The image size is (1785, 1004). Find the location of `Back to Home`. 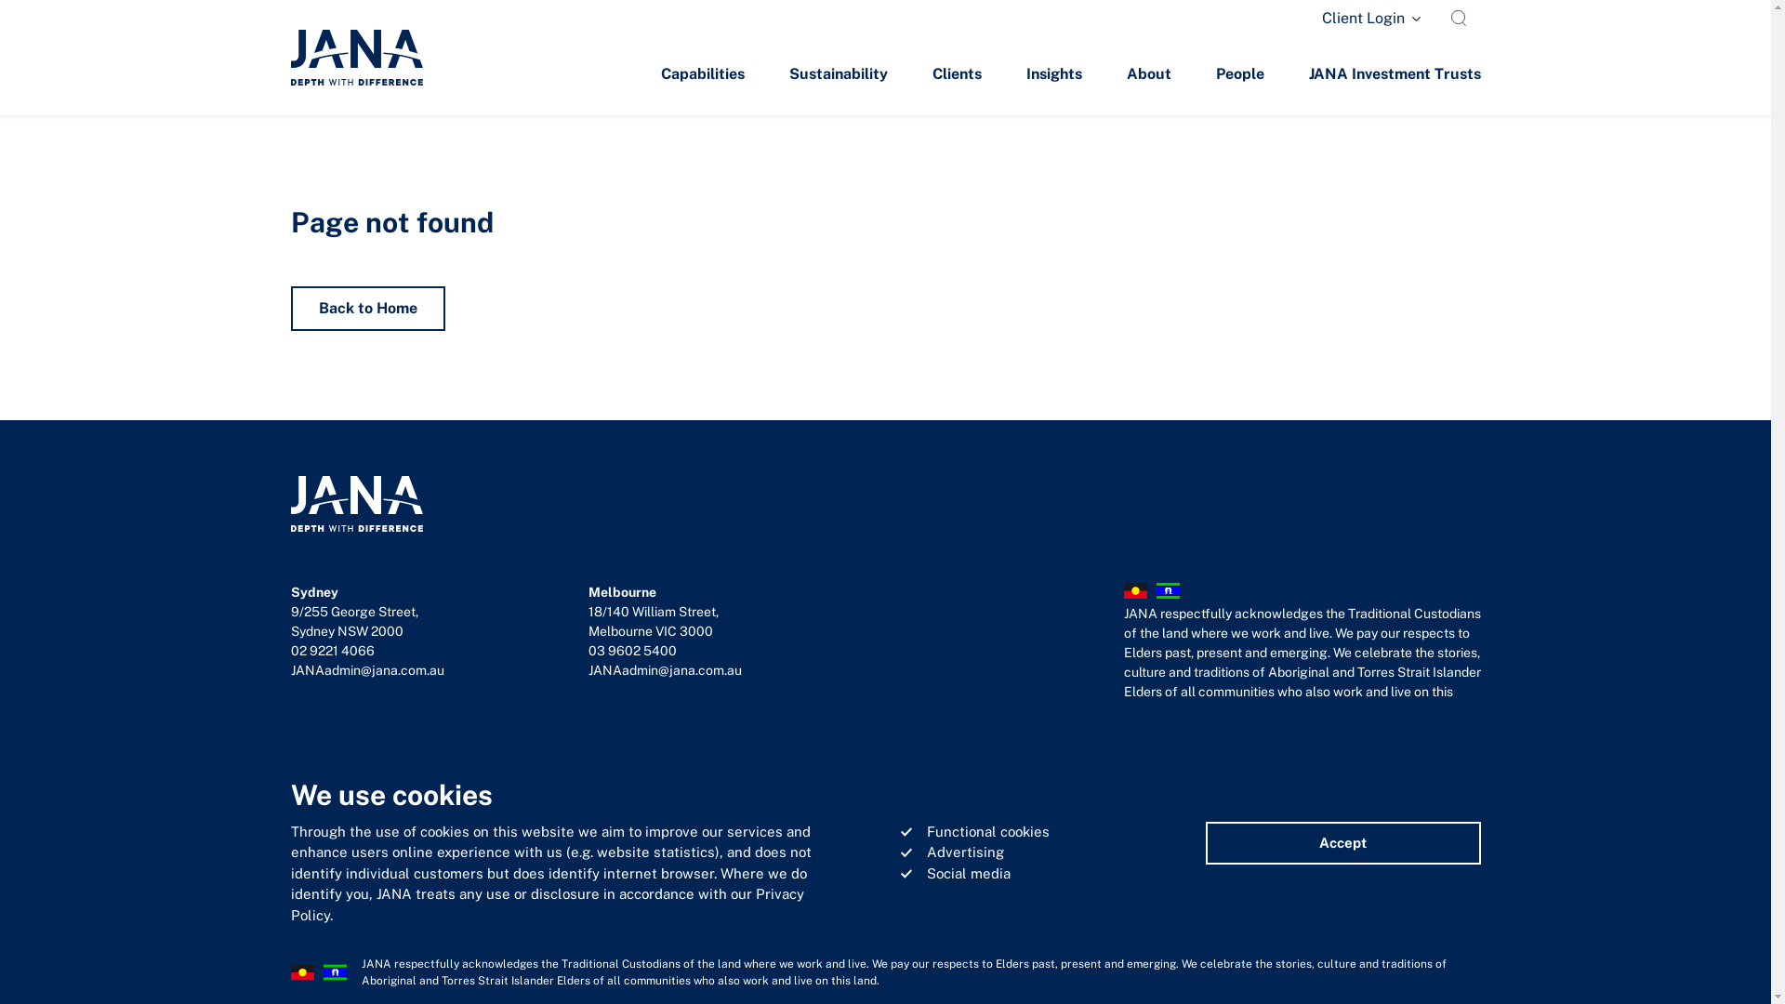

Back to Home is located at coordinates (367, 309).